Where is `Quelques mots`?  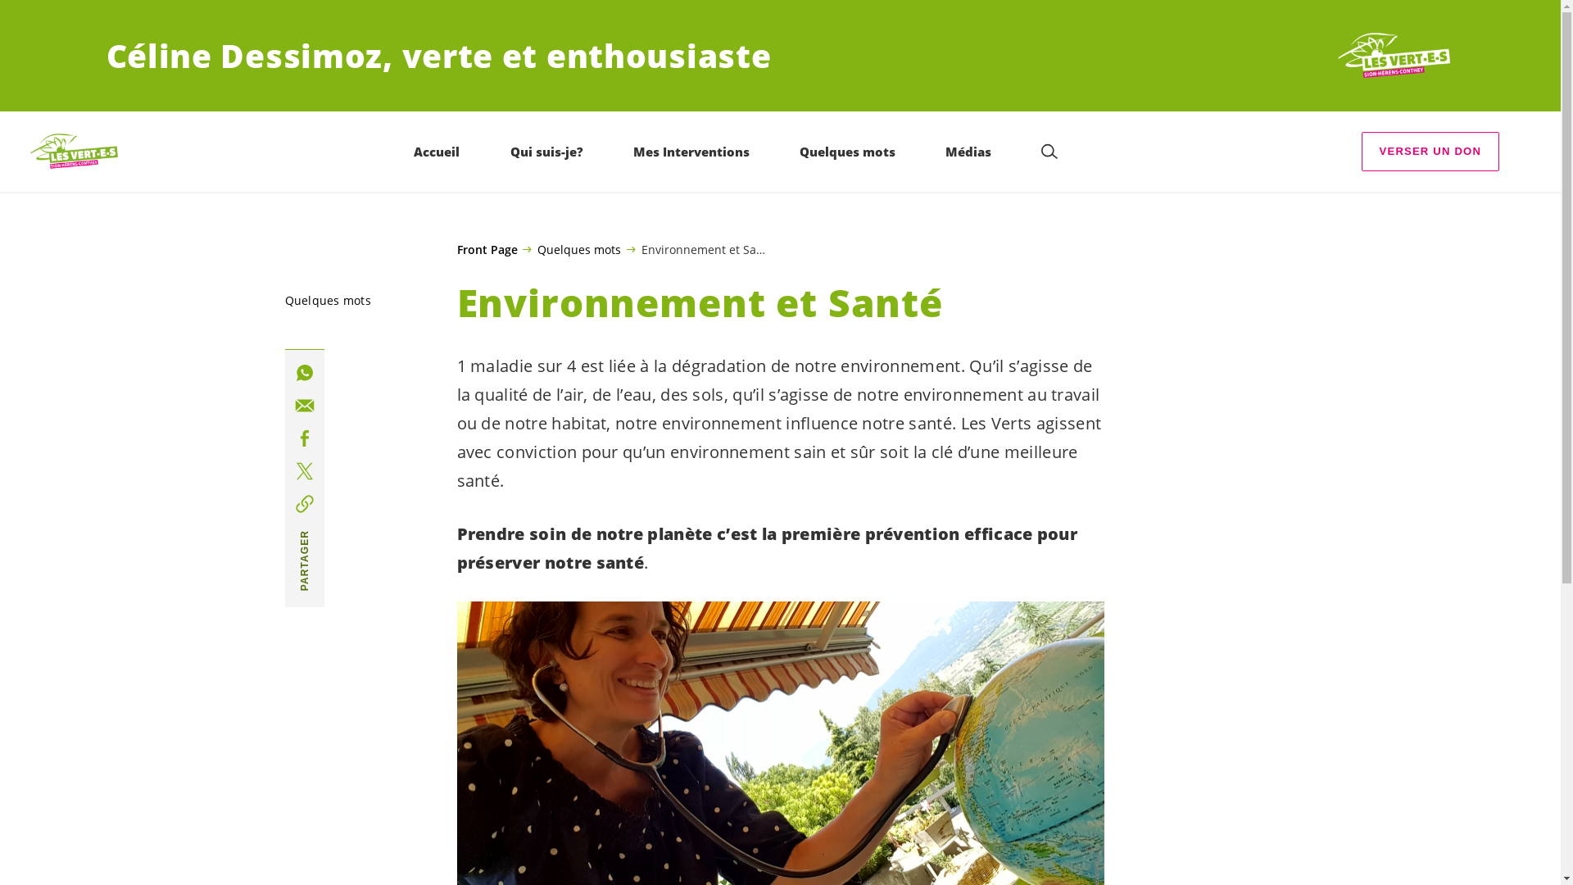
Quelques mots is located at coordinates (572, 249).